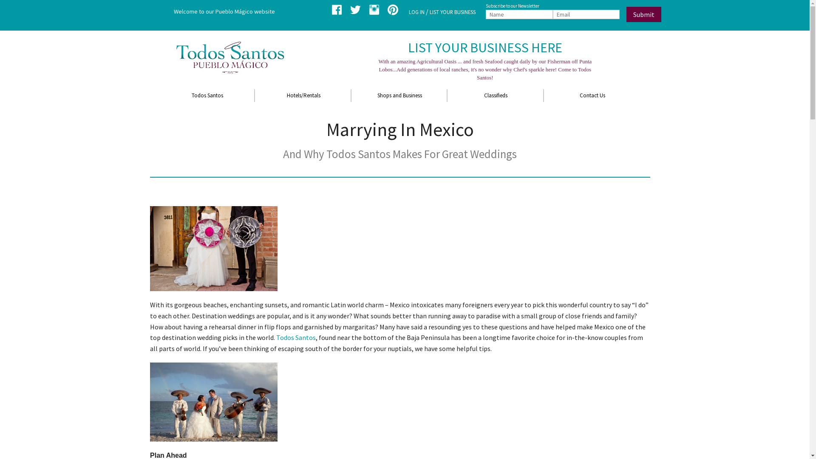 Image resolution: width=816 pixels, height=459 pixels. What do you see at coordinates (296, 337) in the screenshot?
I see `Todos Santos` at bounding box center [296, 337].